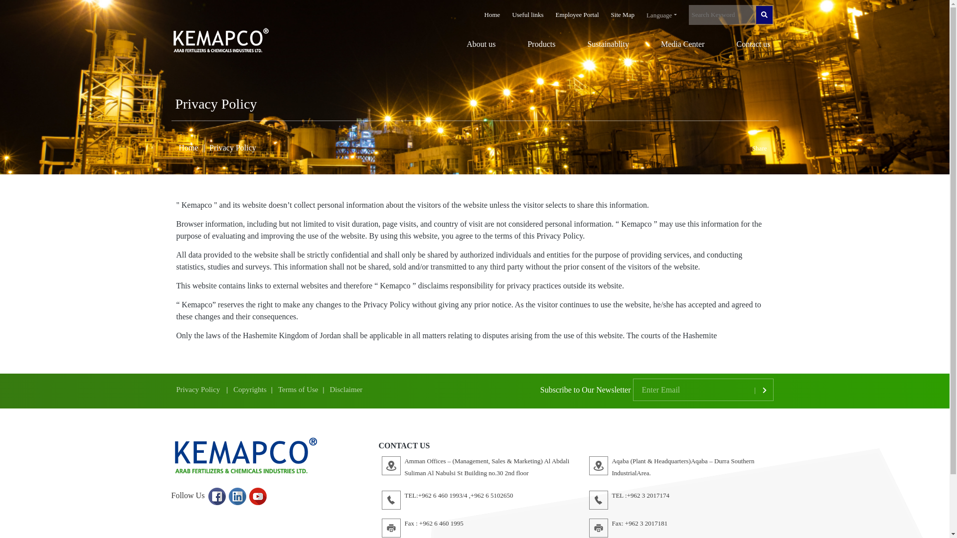 This screenshot has width=957, height=538. What do you see at coordinates (661, 15) in the screenshot?
I see `Language` at bounding box center [661, 15].